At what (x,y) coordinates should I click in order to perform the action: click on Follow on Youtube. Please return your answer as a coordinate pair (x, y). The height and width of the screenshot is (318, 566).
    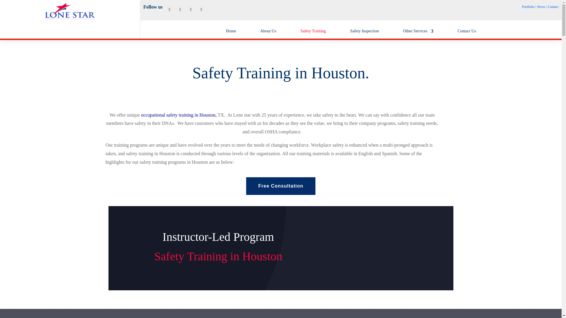
    Looking at the image, I should click on (202, 10).